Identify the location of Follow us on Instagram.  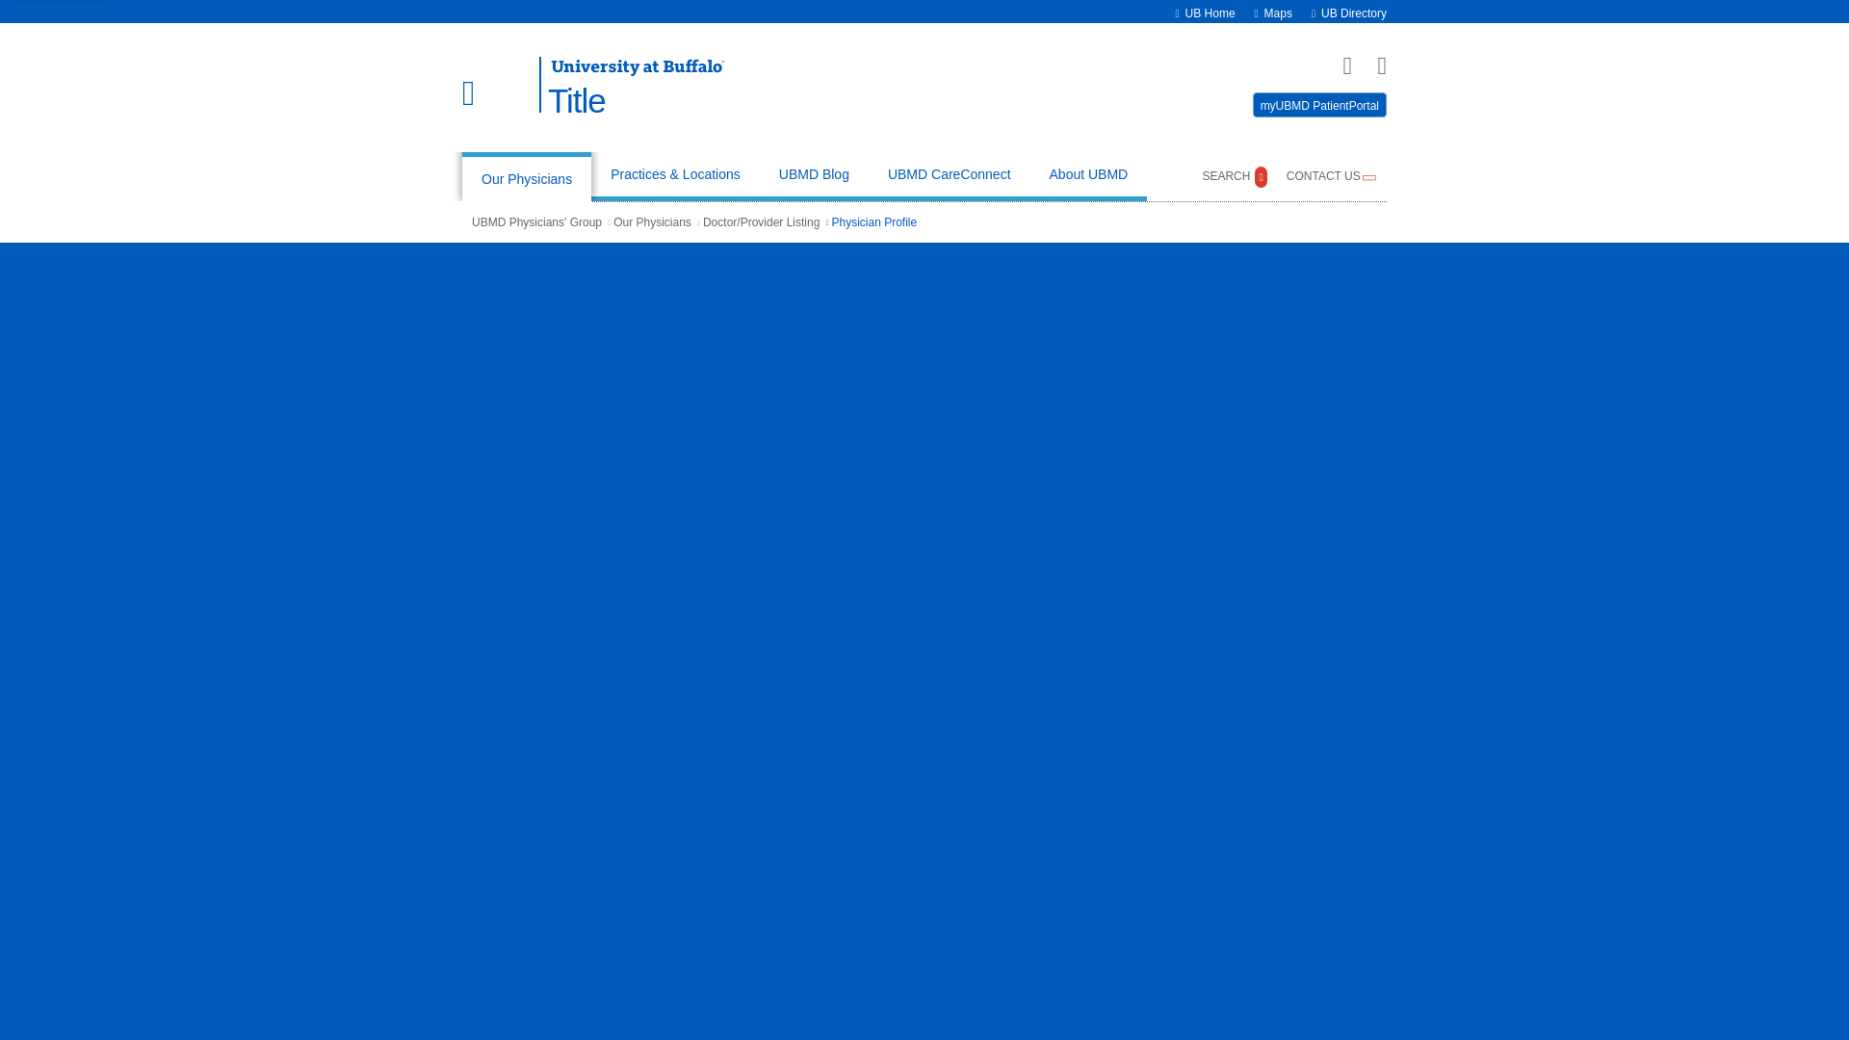
(1373, 65).